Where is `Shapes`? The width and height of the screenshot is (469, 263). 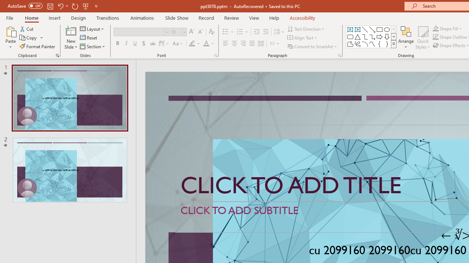
Shapes is located at coordinates (394, 44).